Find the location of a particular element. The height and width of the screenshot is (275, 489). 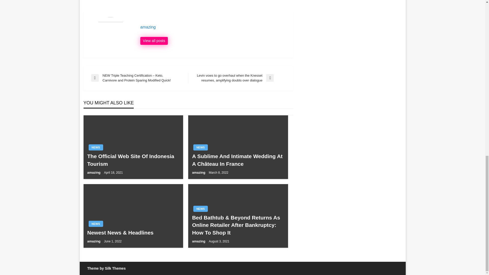

amazing is located at coordinates (94, 241).